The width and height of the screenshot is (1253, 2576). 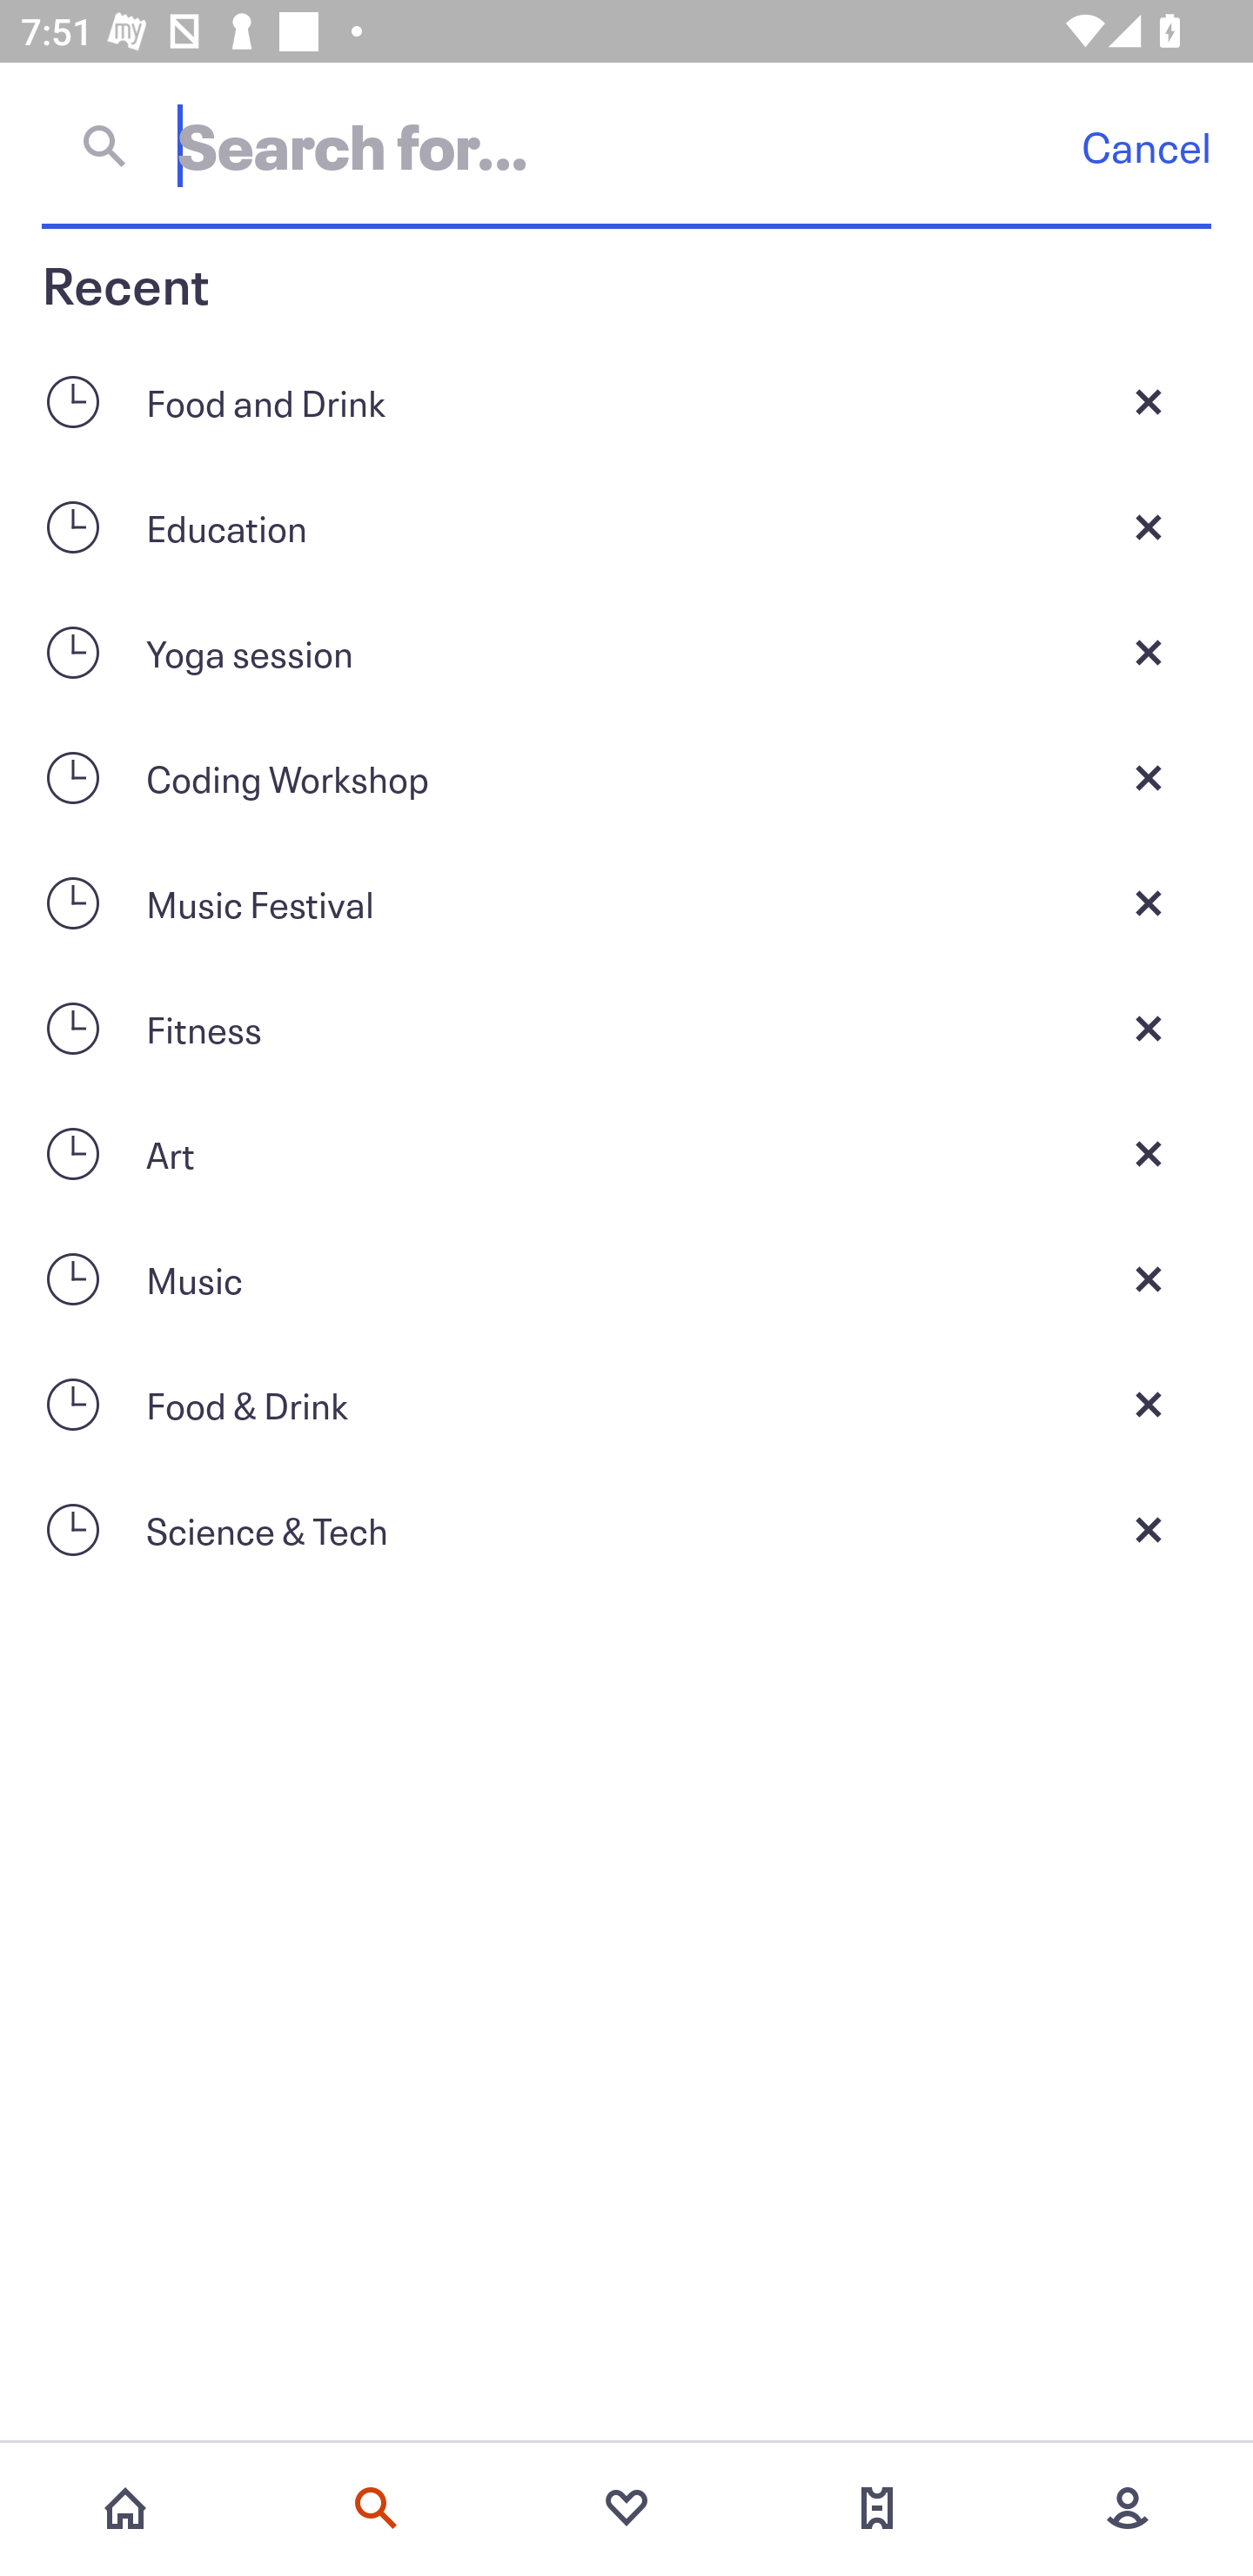 What do you see at coordinates (877, 2508) in the screenshot?
I see `Tickets` at bounding box center [877, 2508].